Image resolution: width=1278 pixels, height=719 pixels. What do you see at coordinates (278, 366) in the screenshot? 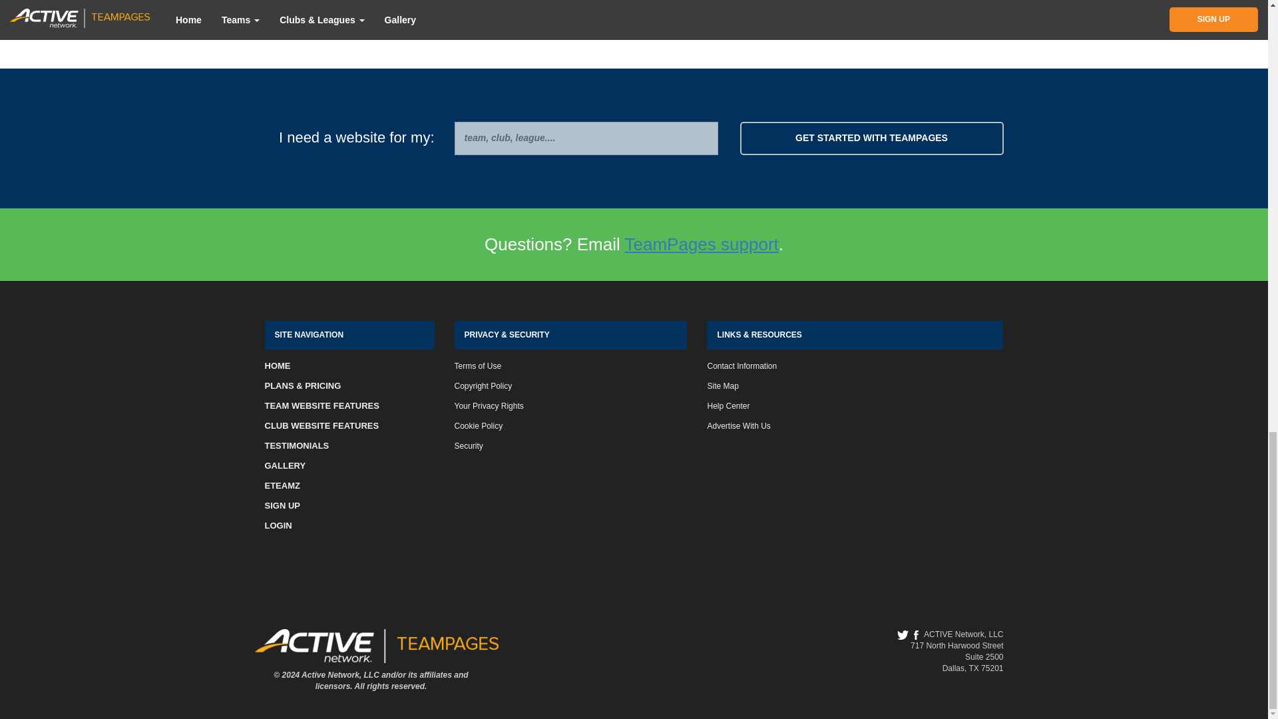
I see `HOME` at bounding box center [278, 366].